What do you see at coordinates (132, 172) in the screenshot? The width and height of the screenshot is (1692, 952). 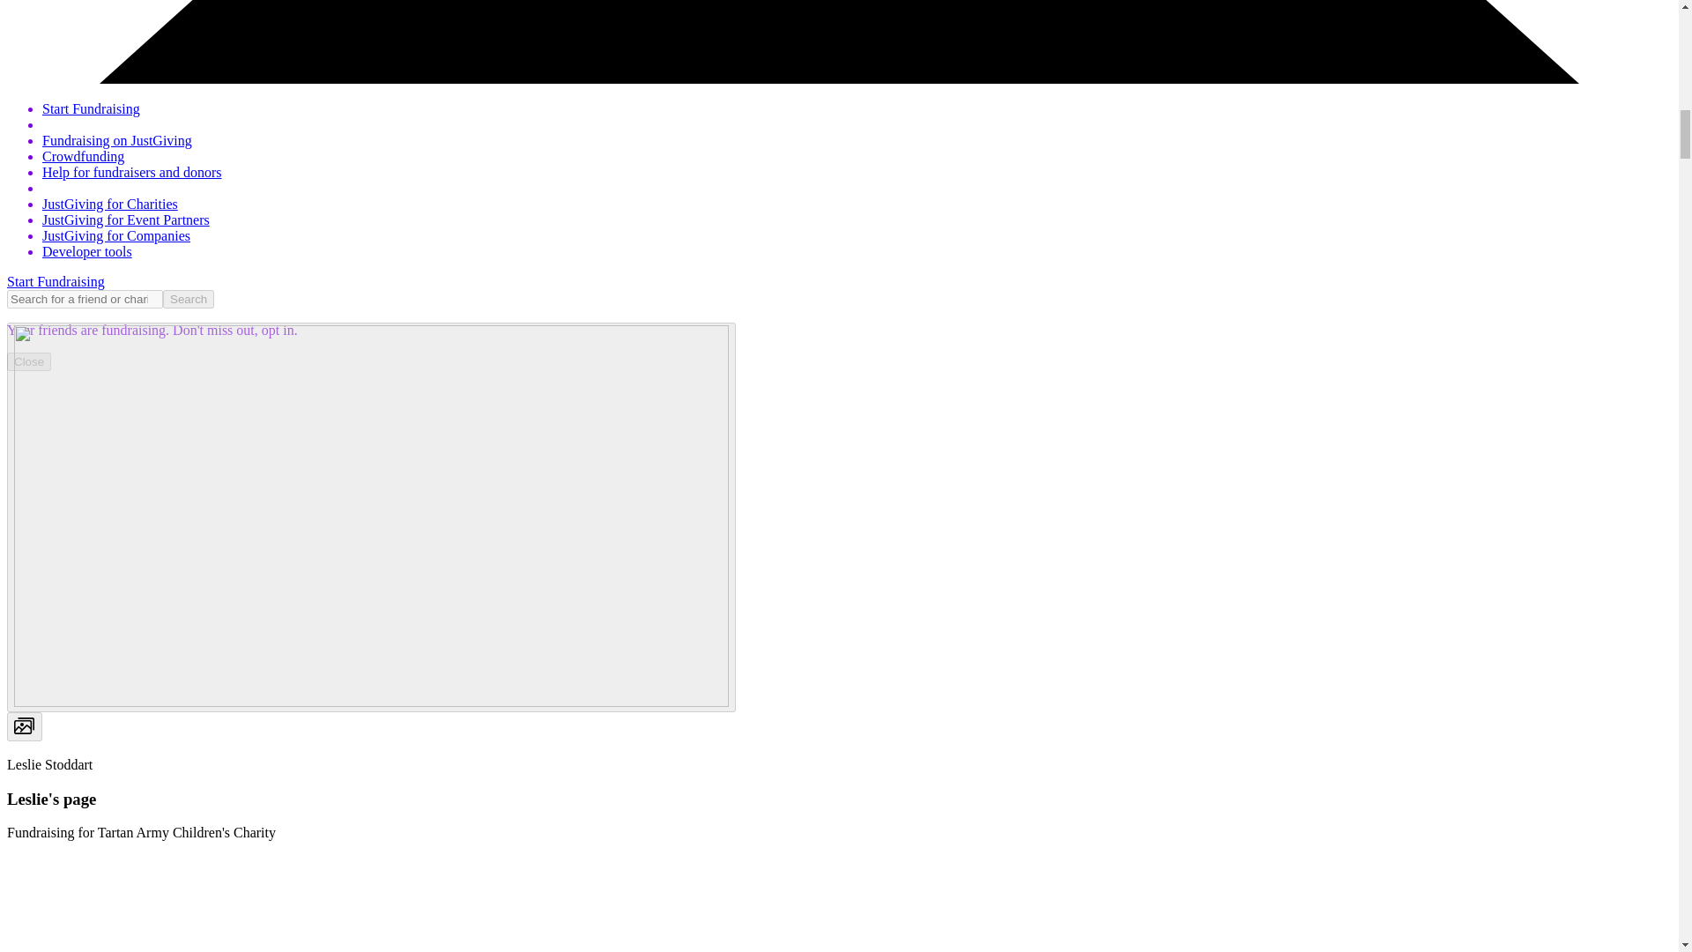 I see `Help for fundraisers and donors` at bounding box center [132, 172].